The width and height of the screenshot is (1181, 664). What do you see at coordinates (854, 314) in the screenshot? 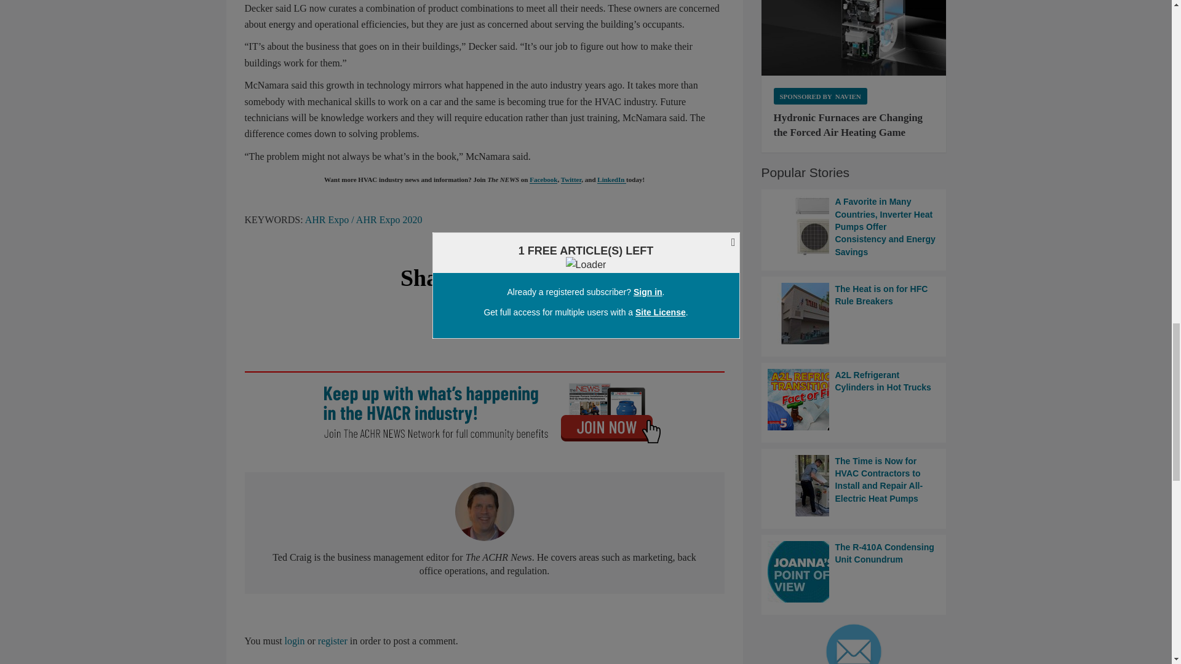
I see `The Heat is on for HFC Rule Breakers` at bounding box center [854, 314].